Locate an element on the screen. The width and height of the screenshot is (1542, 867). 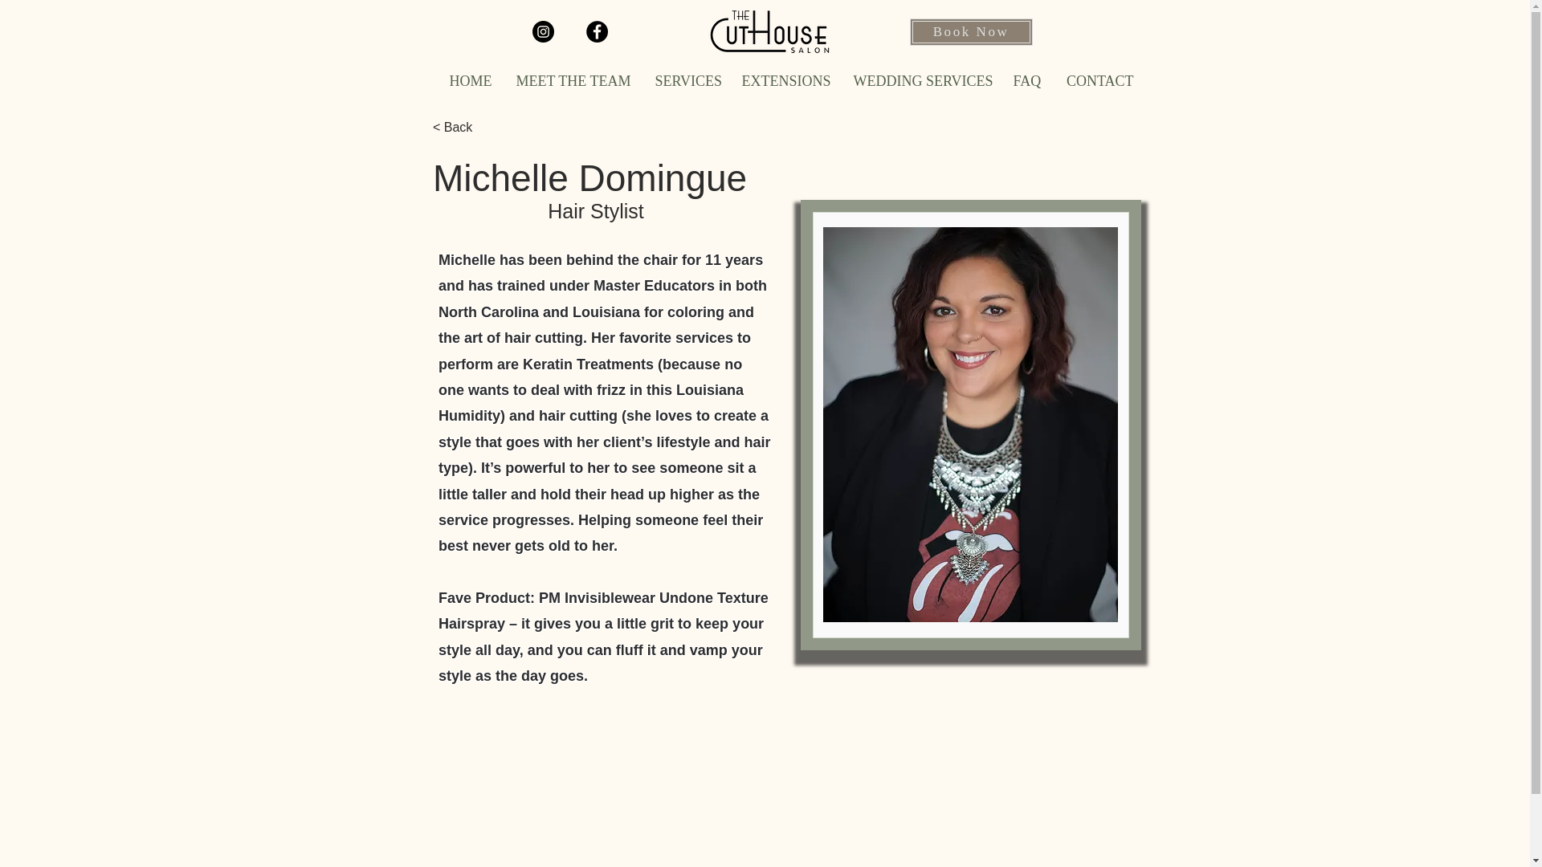
SERVICES is located at coordinates (686, 81).